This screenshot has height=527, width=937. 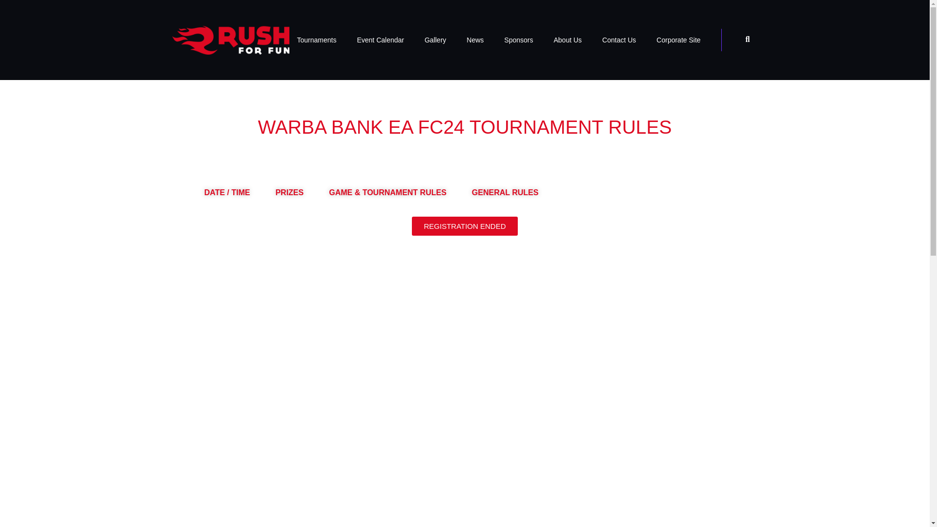 I want to click on Corporate Site, so click(x=678, y=40).